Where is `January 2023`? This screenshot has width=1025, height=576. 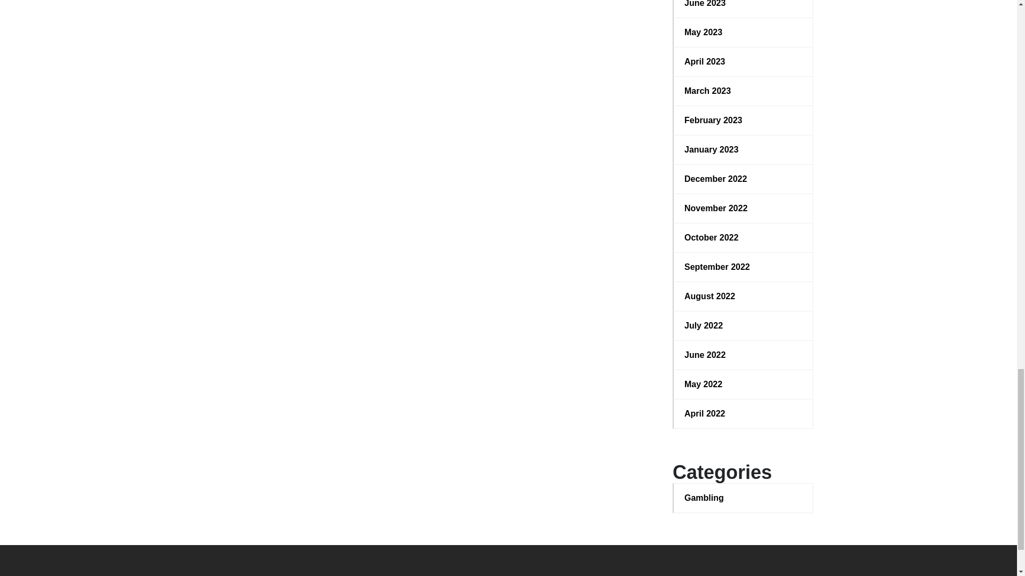
January 2023 is located at coordinates (743, 149).